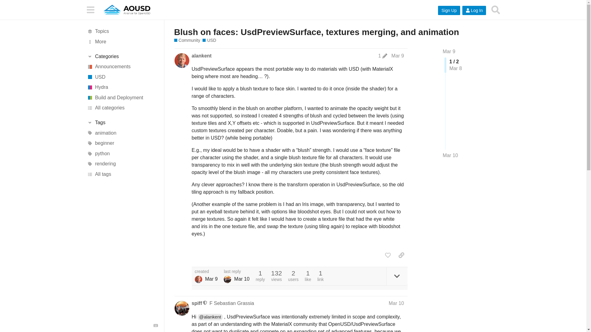 This screenshot has height=332, width=591. Describe the element at coordinates (236, 272) in the screenshot. I see `last reply` at that location.